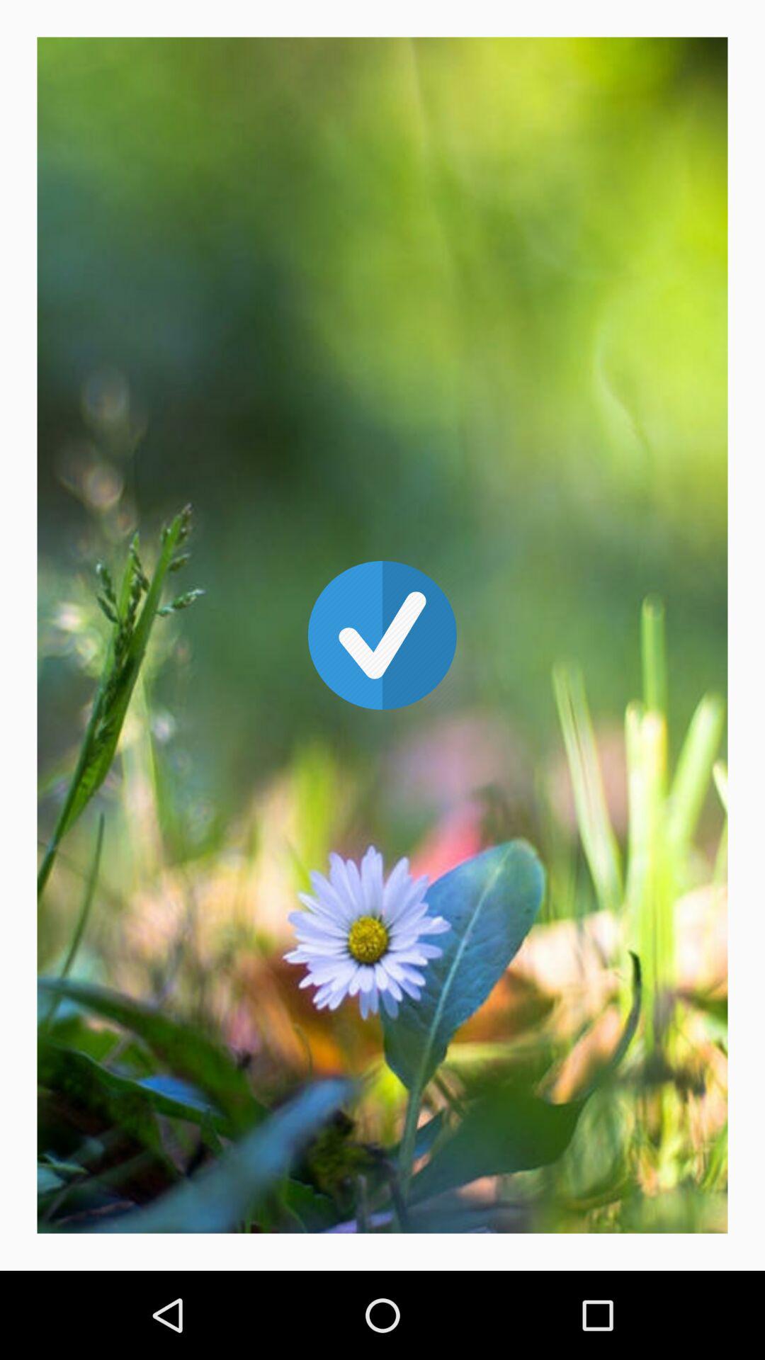 This screenshot has width=765, height=1360. What do you see at coordinates (382, 635) in the screenshot?
I see `select photo` at bounding box center [382, 635].